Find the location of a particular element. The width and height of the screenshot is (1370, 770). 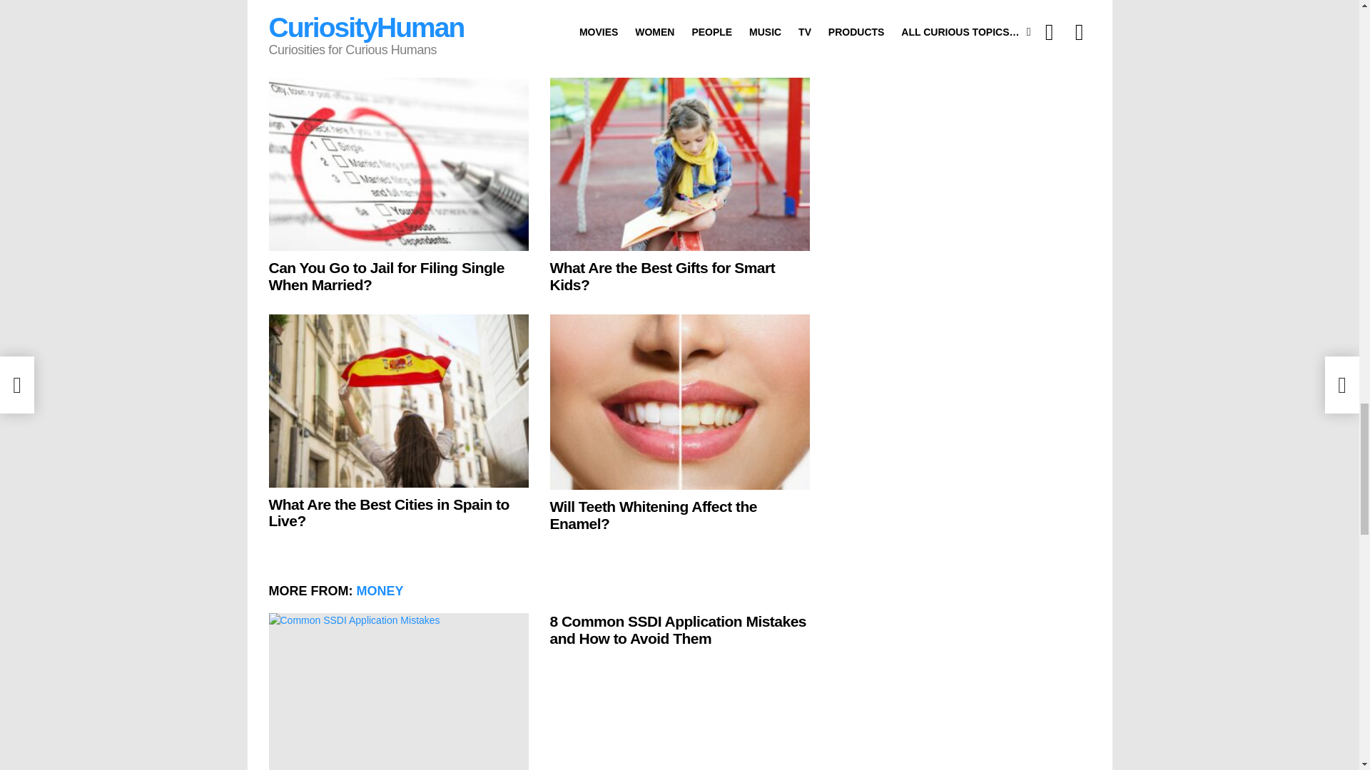

Will Teeth Whitening Affect the Enamel? is located at coordinates (679, 401).